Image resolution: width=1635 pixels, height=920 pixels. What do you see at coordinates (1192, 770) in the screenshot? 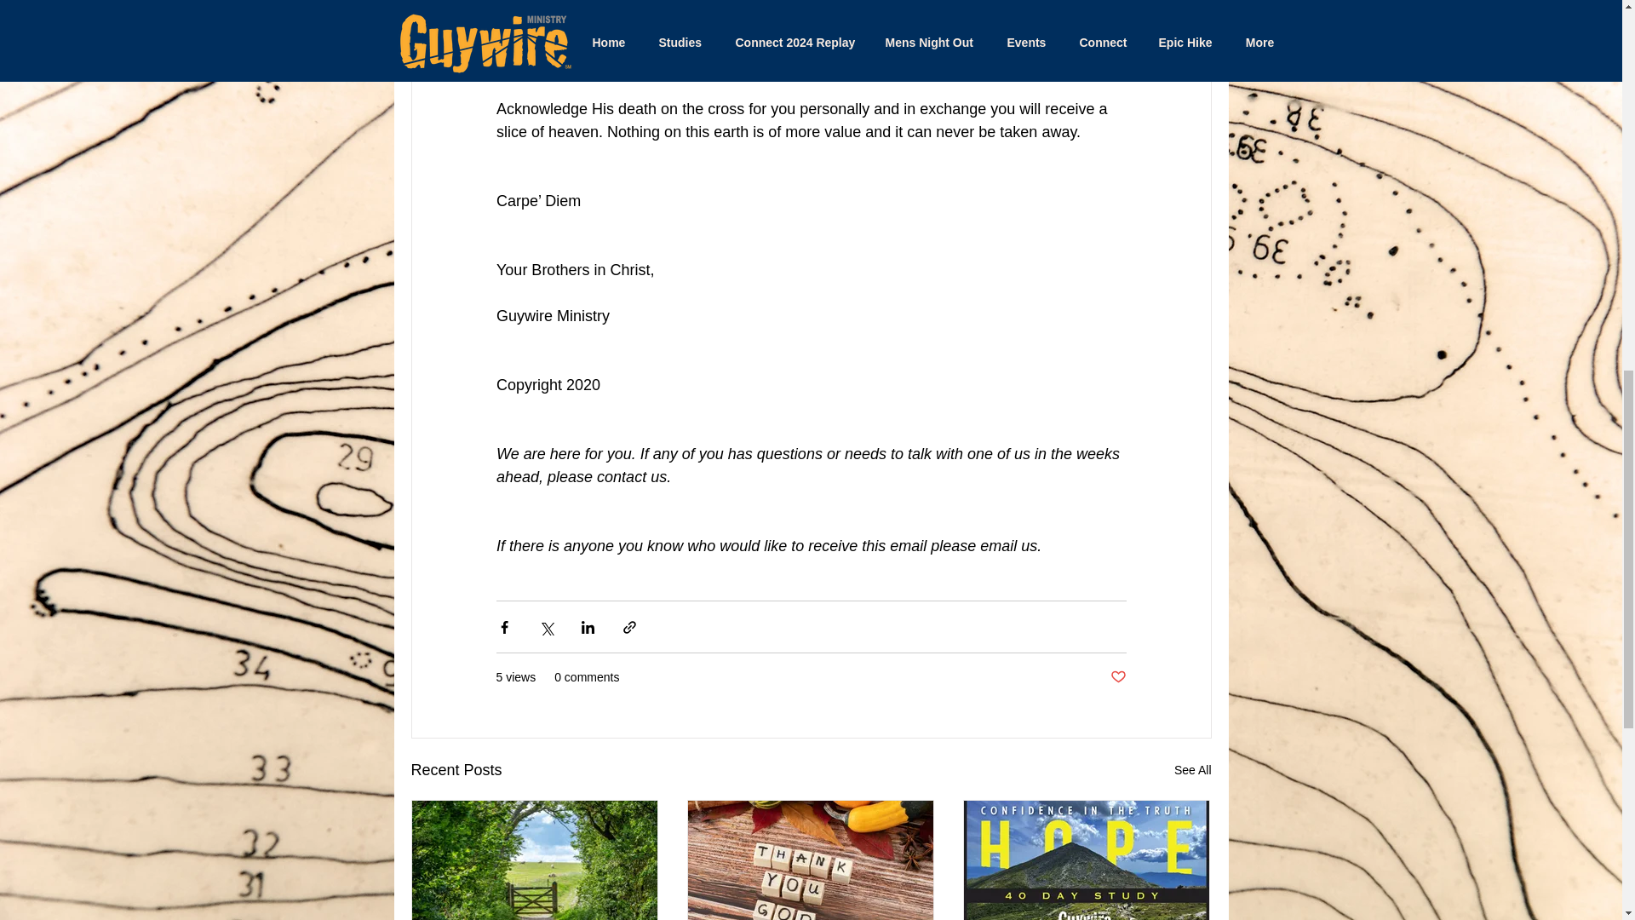
I see `See All` at bounding box center [1192, 770].